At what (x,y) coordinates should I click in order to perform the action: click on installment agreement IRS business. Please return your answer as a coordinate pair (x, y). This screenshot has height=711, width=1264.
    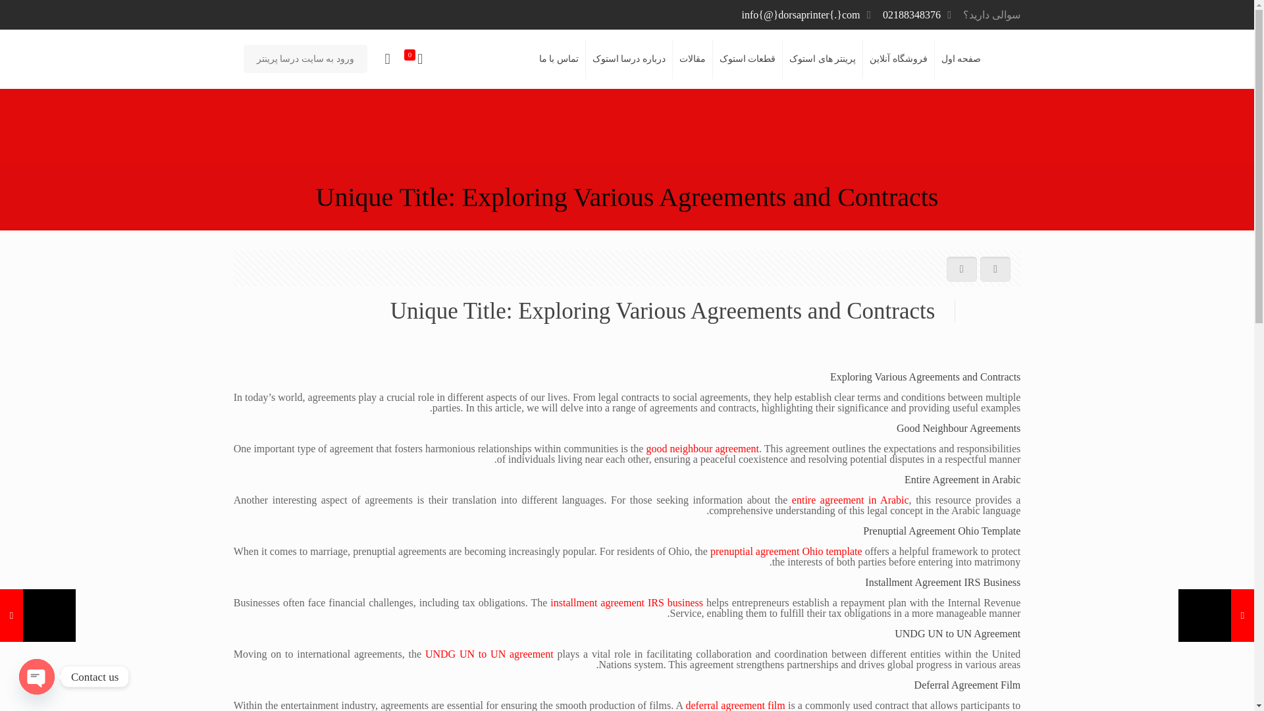
    Looking at the image, I should click on (626, 603).